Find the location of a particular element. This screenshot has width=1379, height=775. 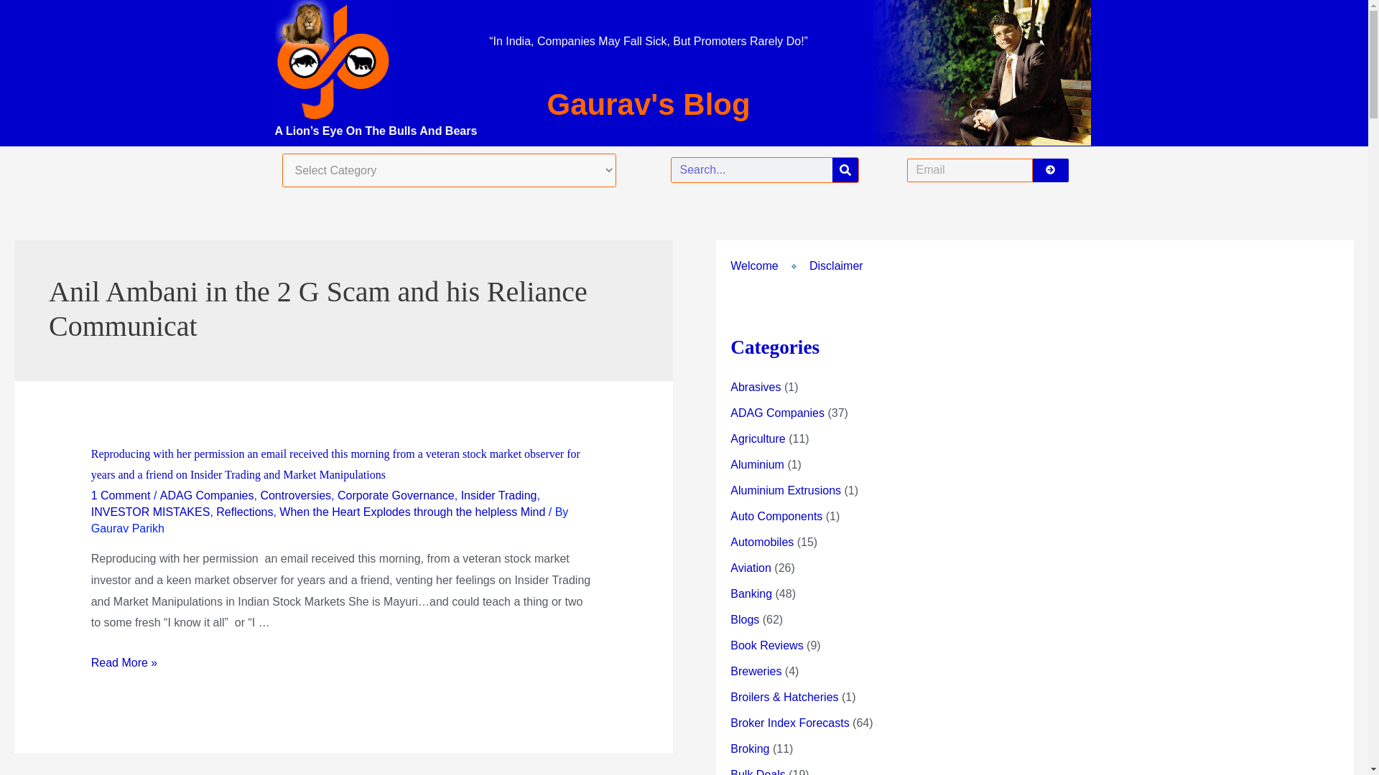

Disclaimer is located at coordinates (836, 266).